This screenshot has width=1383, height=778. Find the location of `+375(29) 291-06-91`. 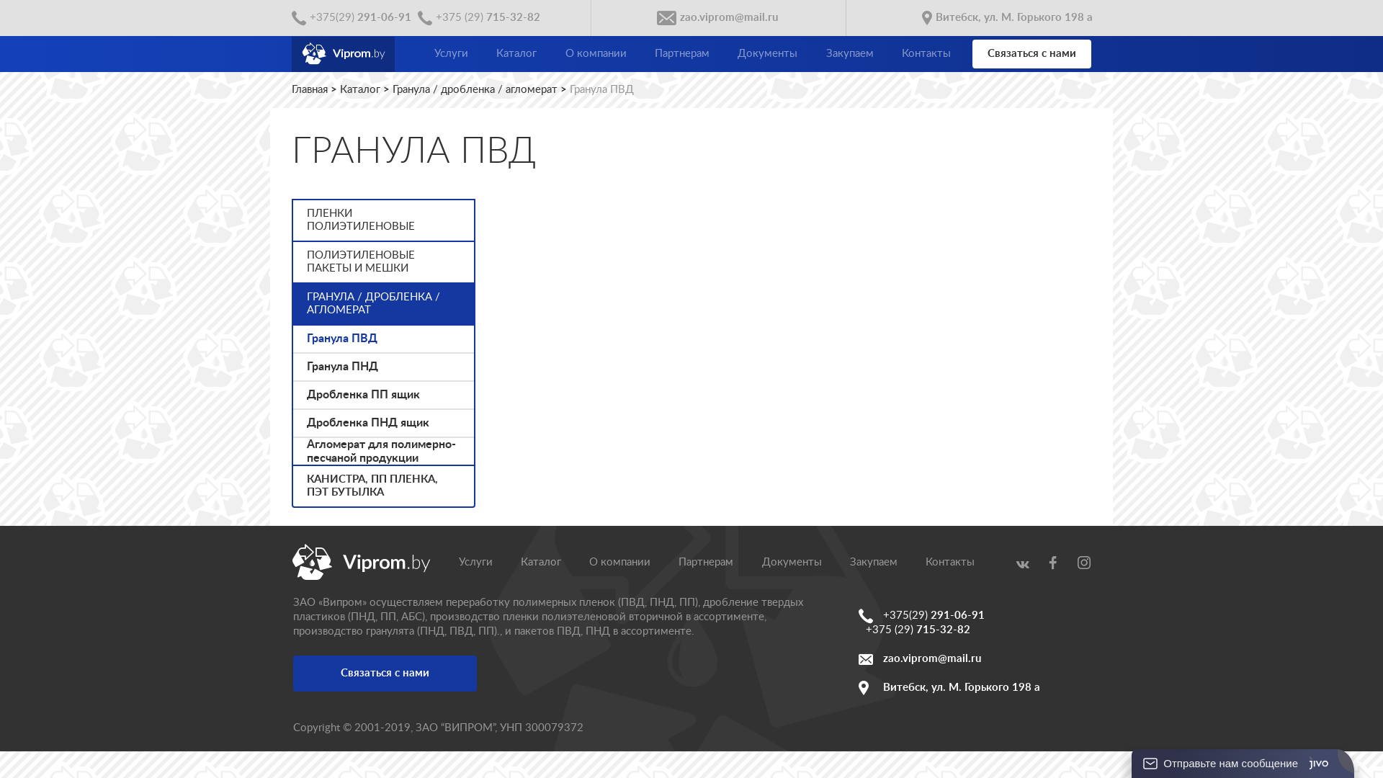

+375(29) 291-06-91 is located at coordinates (352, 18).